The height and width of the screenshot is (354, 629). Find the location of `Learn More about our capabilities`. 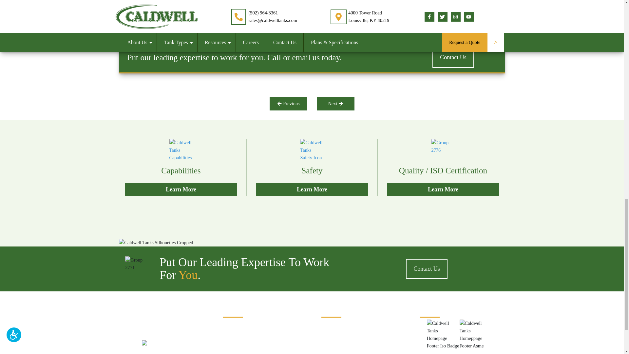

Learn More about our capabilities is located at coordinates (181, 168).